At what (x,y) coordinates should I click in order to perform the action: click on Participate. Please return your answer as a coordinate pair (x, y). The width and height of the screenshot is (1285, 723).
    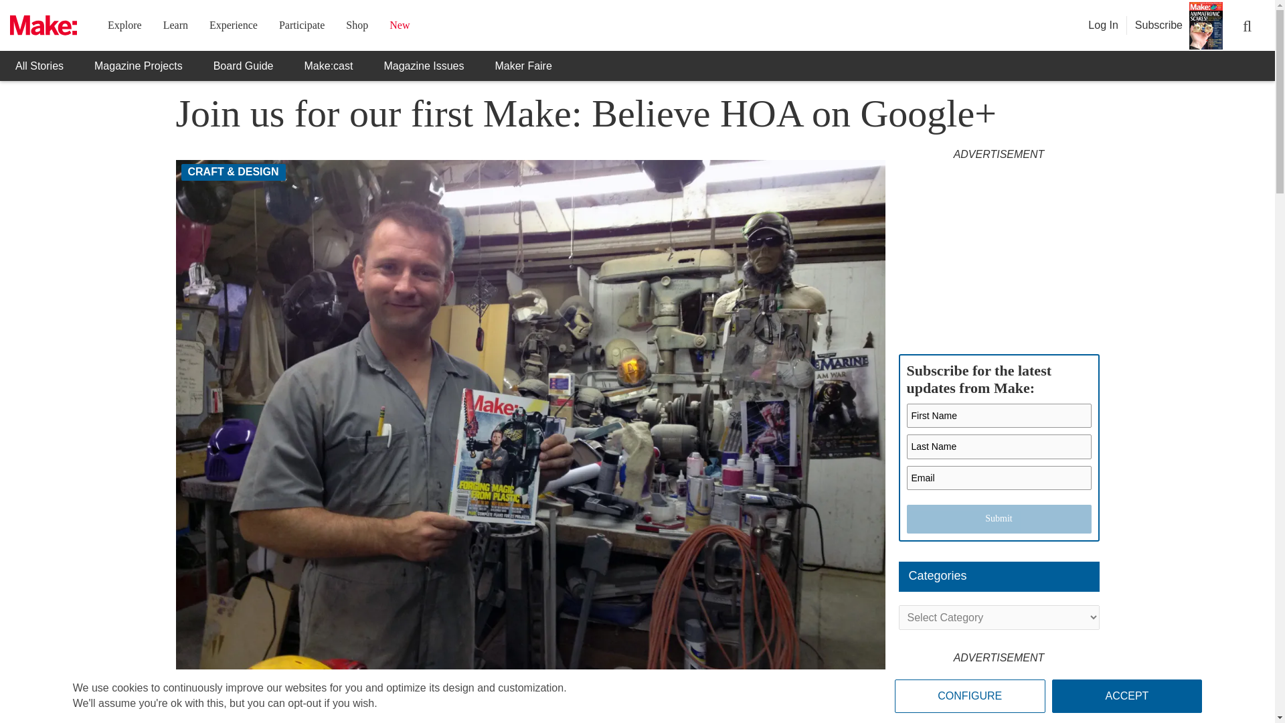
    Looking at the image, I should click on (301, 25).